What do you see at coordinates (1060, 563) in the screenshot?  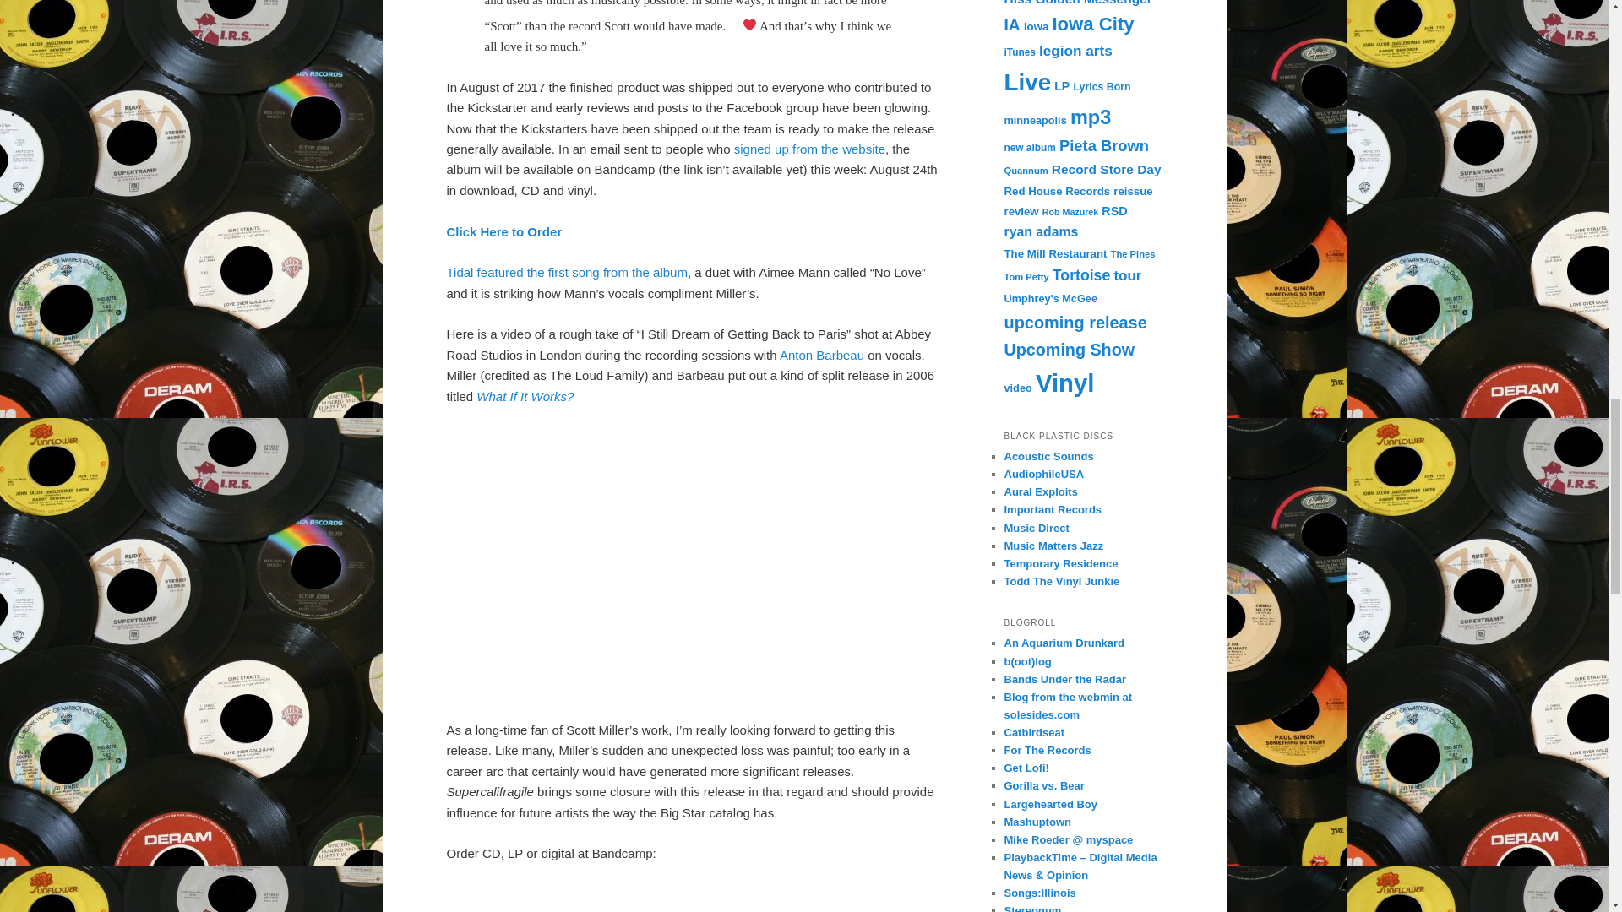 I see `Vinyl issue label for bands like Mono, Fridge, Maserati` at bounding box center [1060, 563].